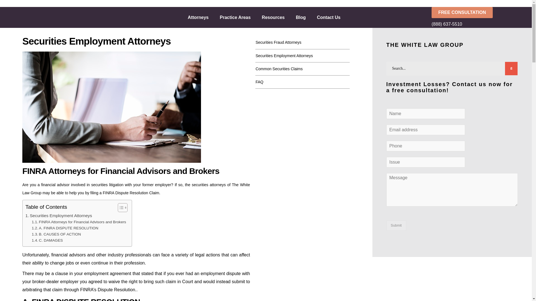  I want to click on C. DAMAGES, so click(47, 240).